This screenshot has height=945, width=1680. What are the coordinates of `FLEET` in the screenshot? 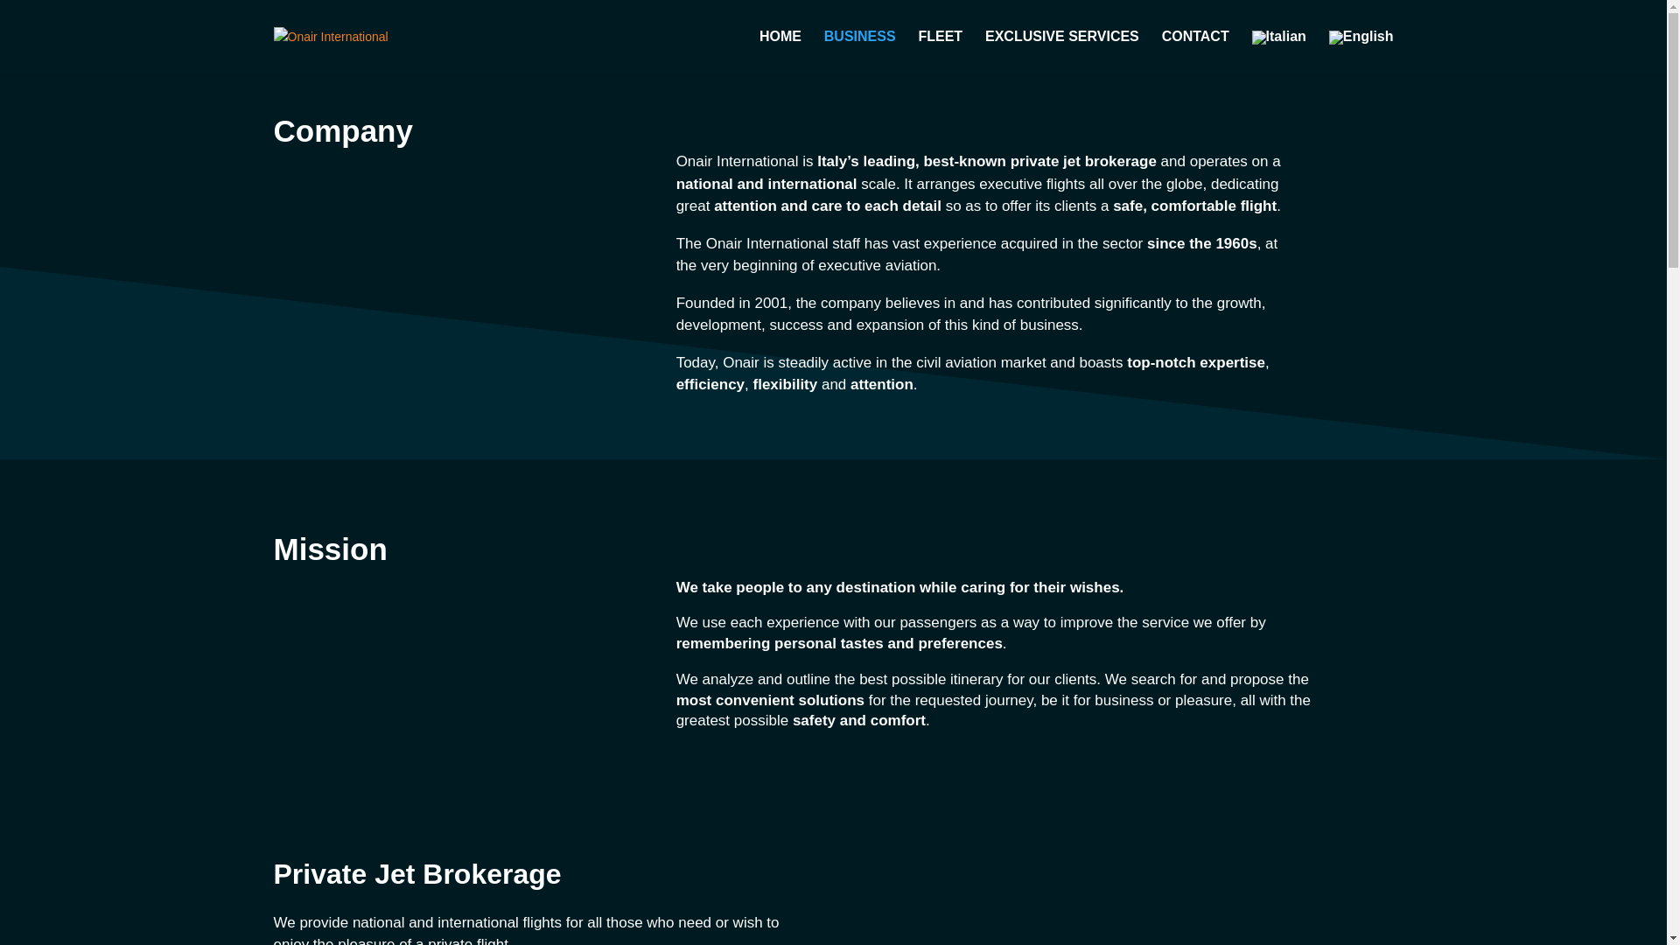 It's located at (940, 52).